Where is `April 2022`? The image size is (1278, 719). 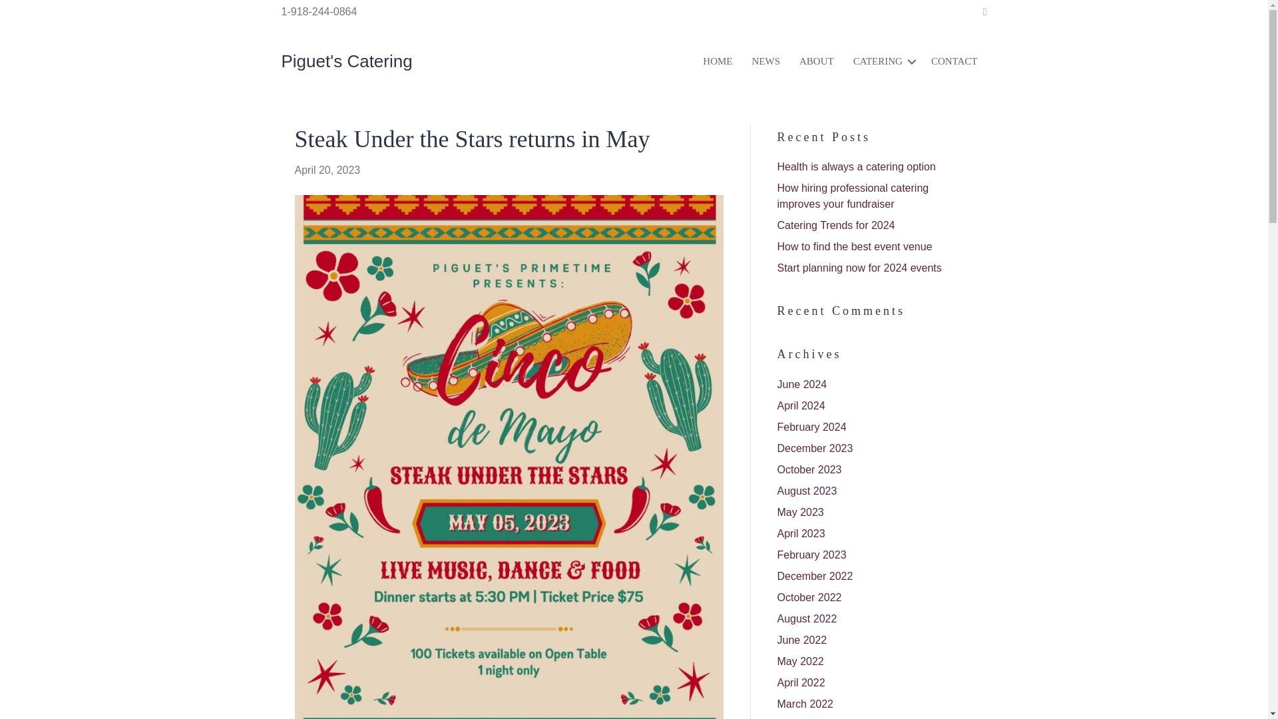
April 2022 is located at coordinates (801, 682).